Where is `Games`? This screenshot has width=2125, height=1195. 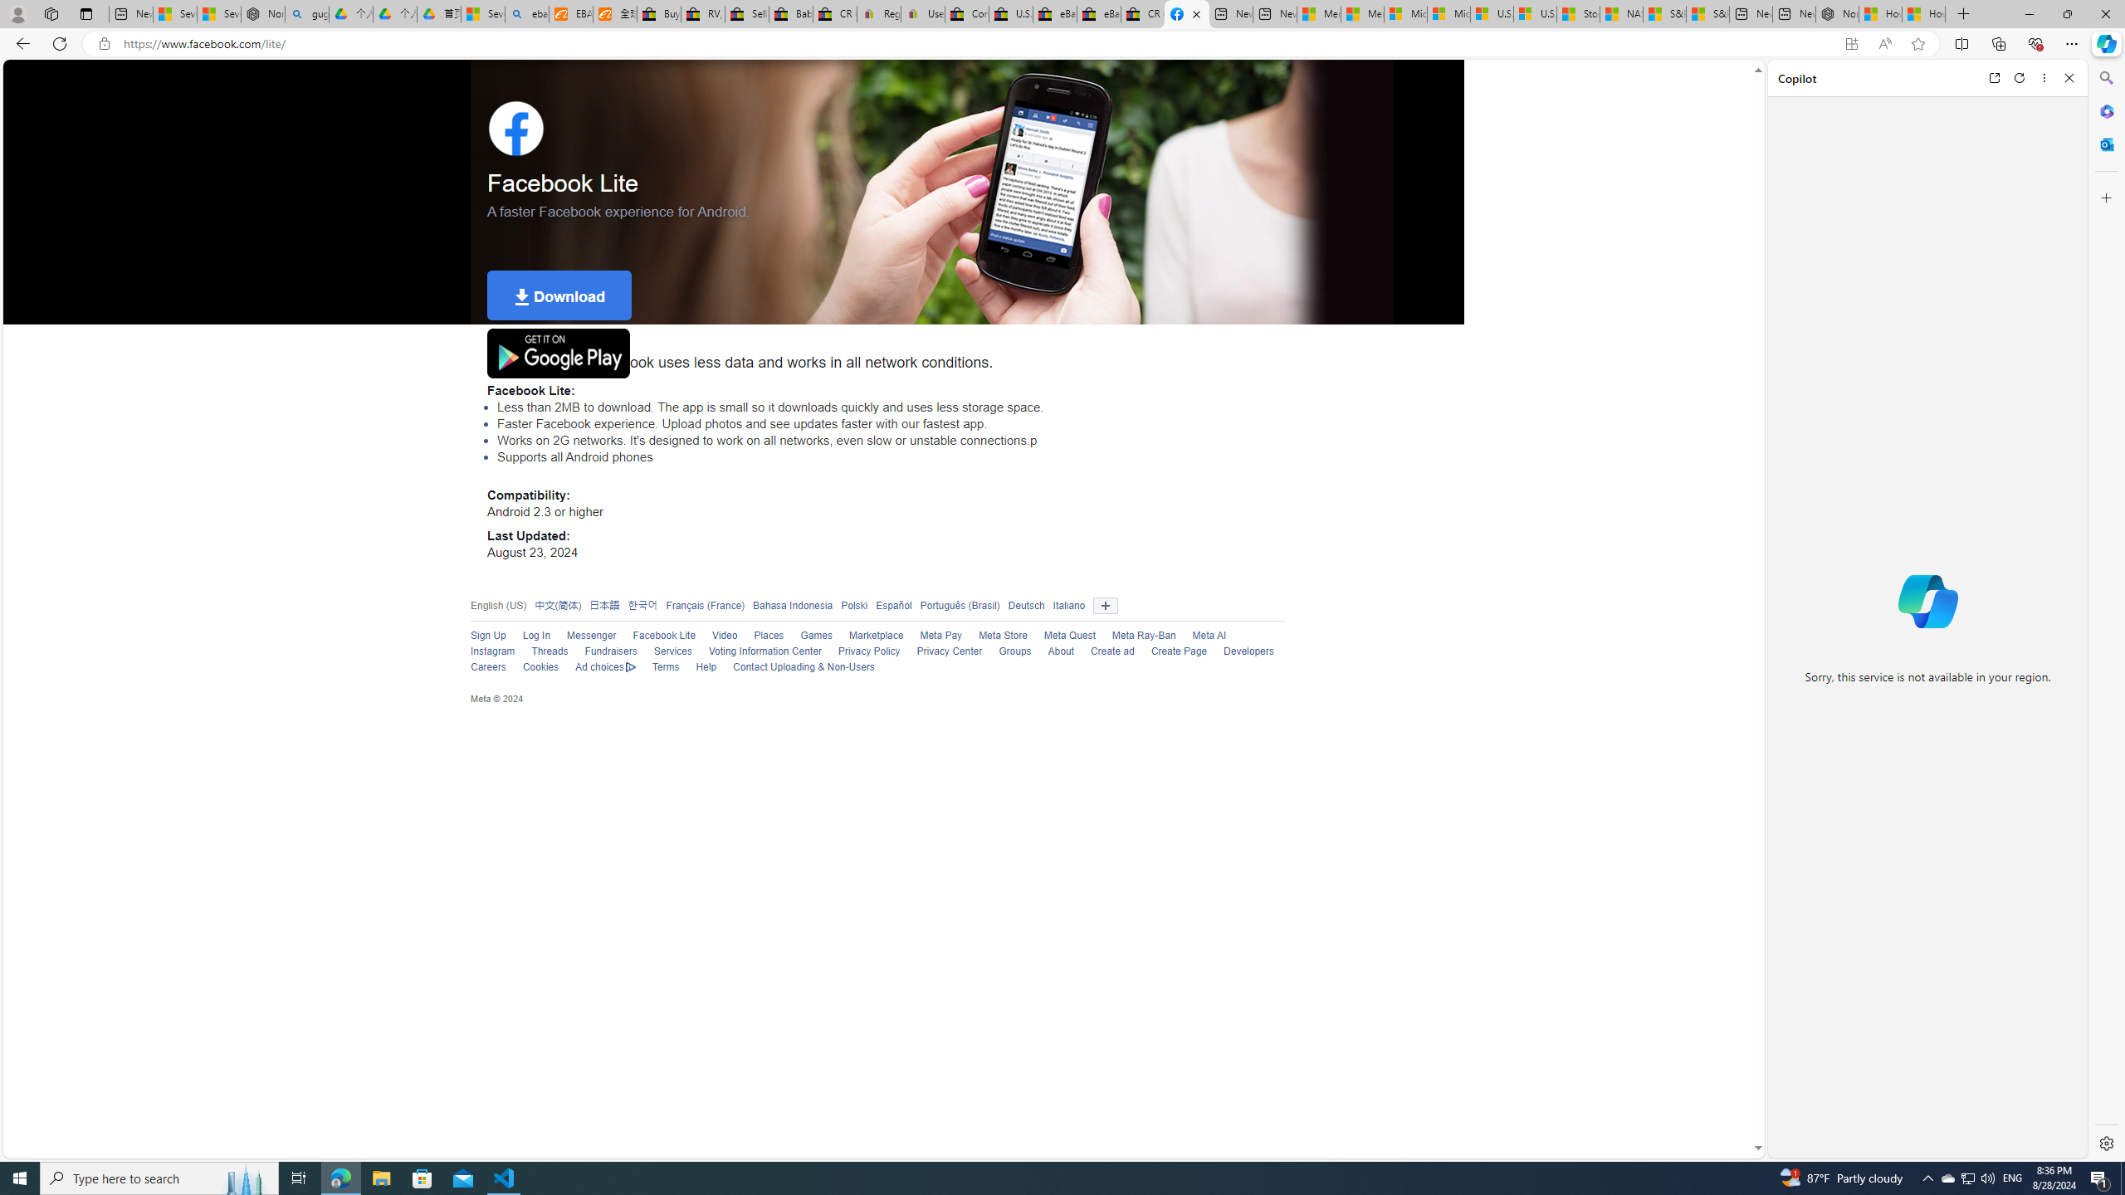
Games is located at coordinates (808, 637).